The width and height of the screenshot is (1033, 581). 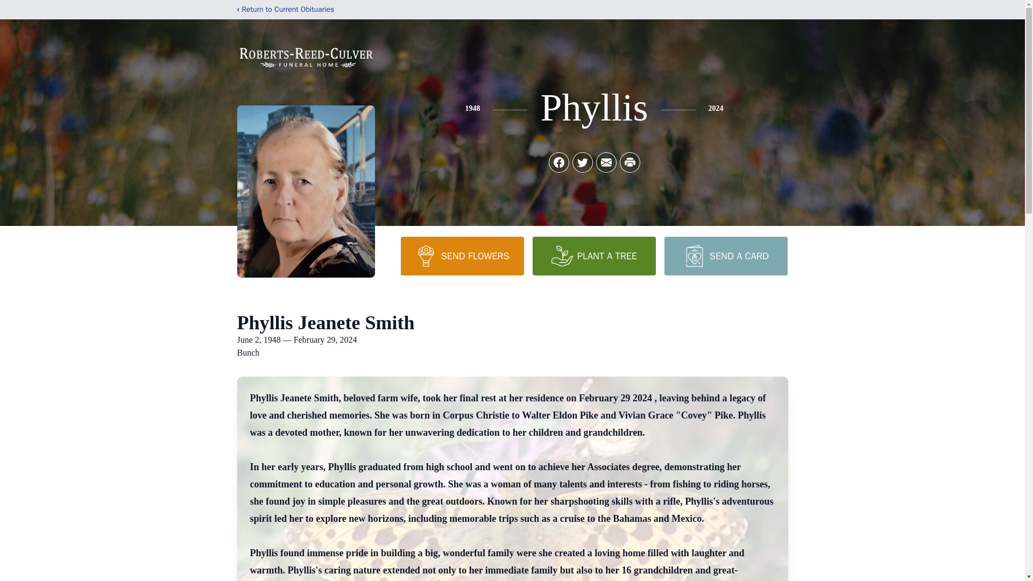 I want to click on PLANT A TREE, so click(x=594, y=256).